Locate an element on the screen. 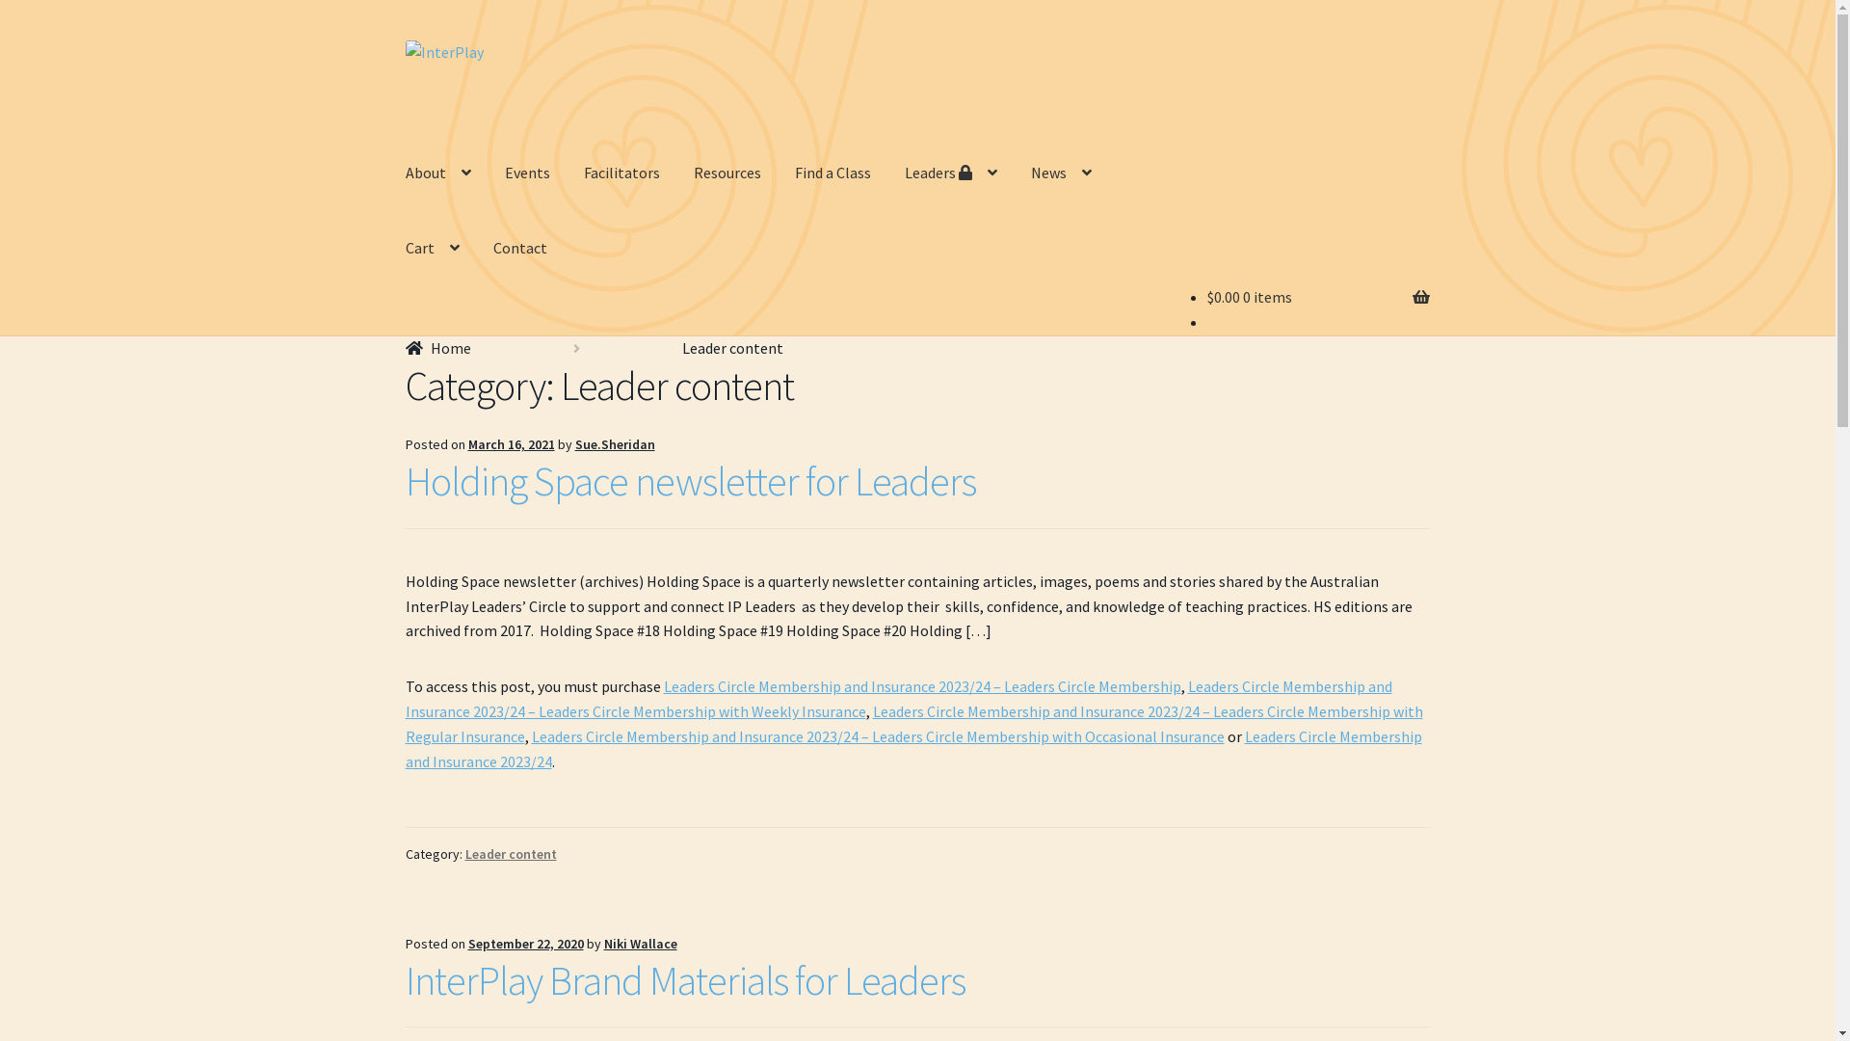 This screenshot has width=1850, height=1041. March 16, 2021 is located at coordinates (512, 444).